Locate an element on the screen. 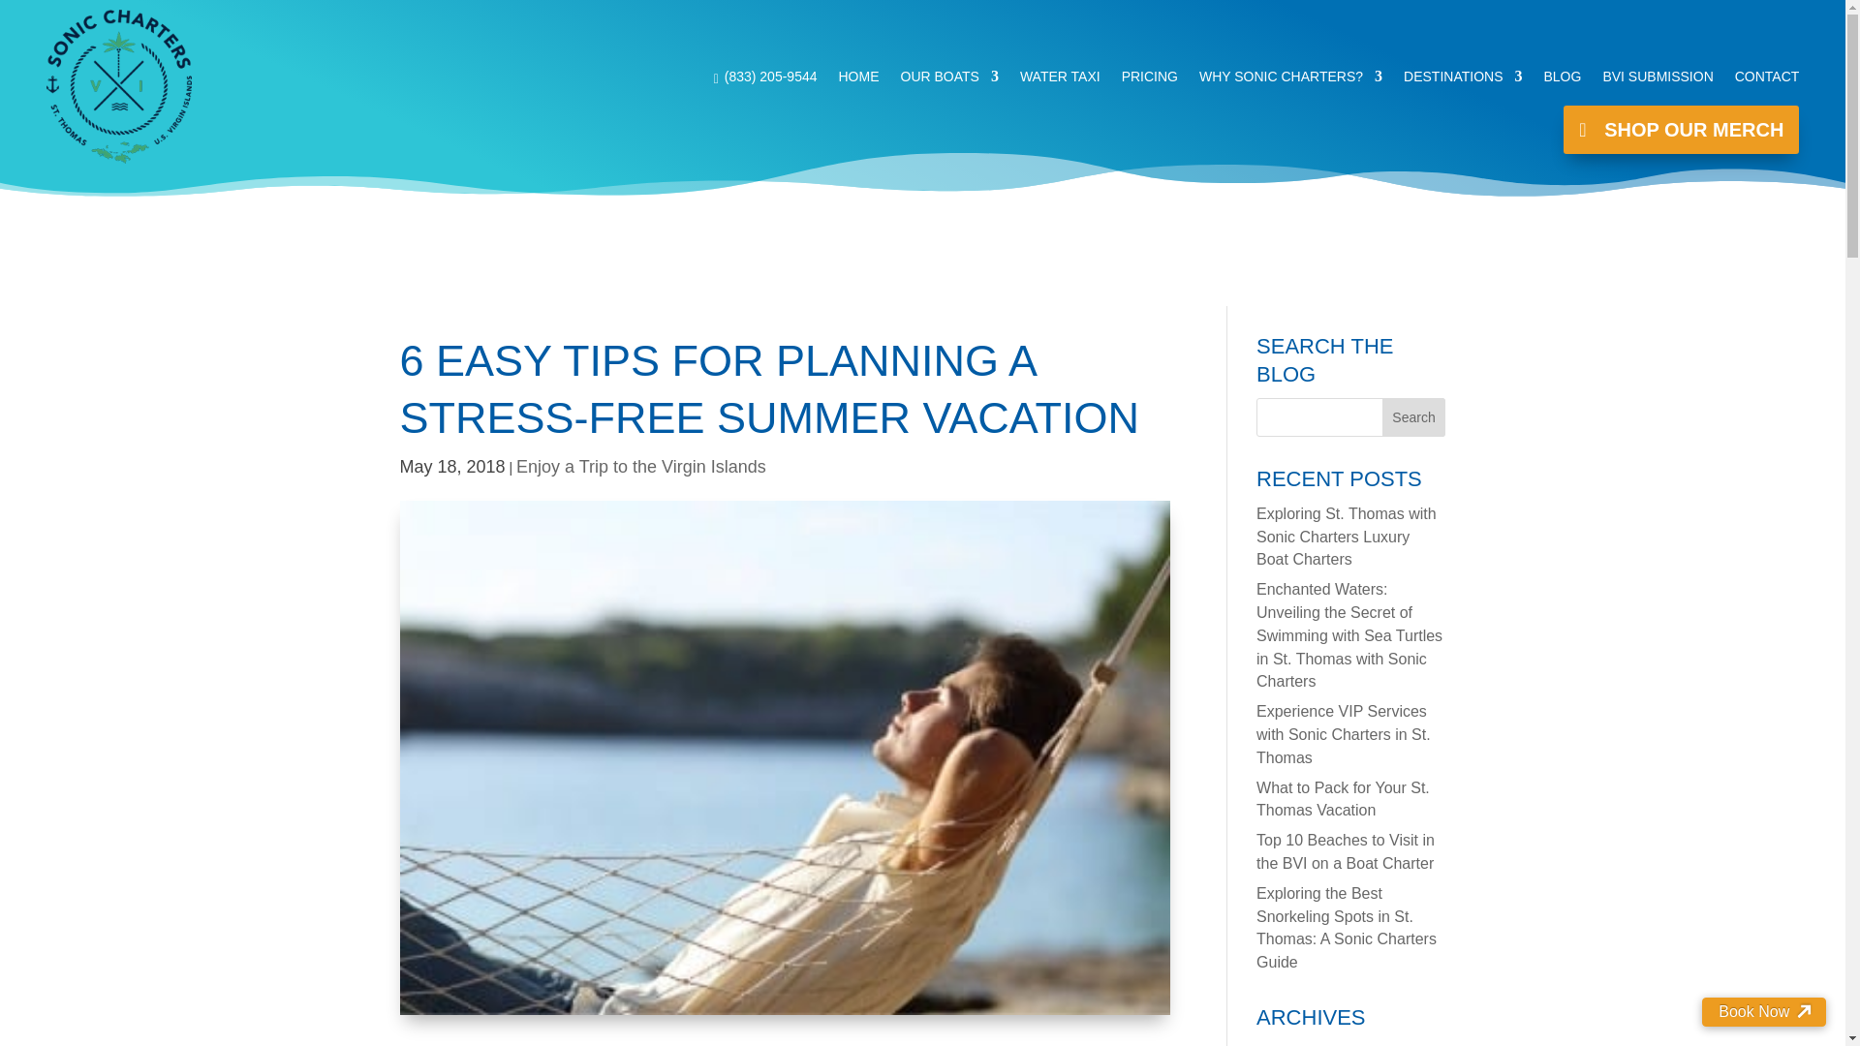 This screenshot has height=1046, width=1860. WHY SONIC CHARTERS? is located at coordinates (1290, 81).